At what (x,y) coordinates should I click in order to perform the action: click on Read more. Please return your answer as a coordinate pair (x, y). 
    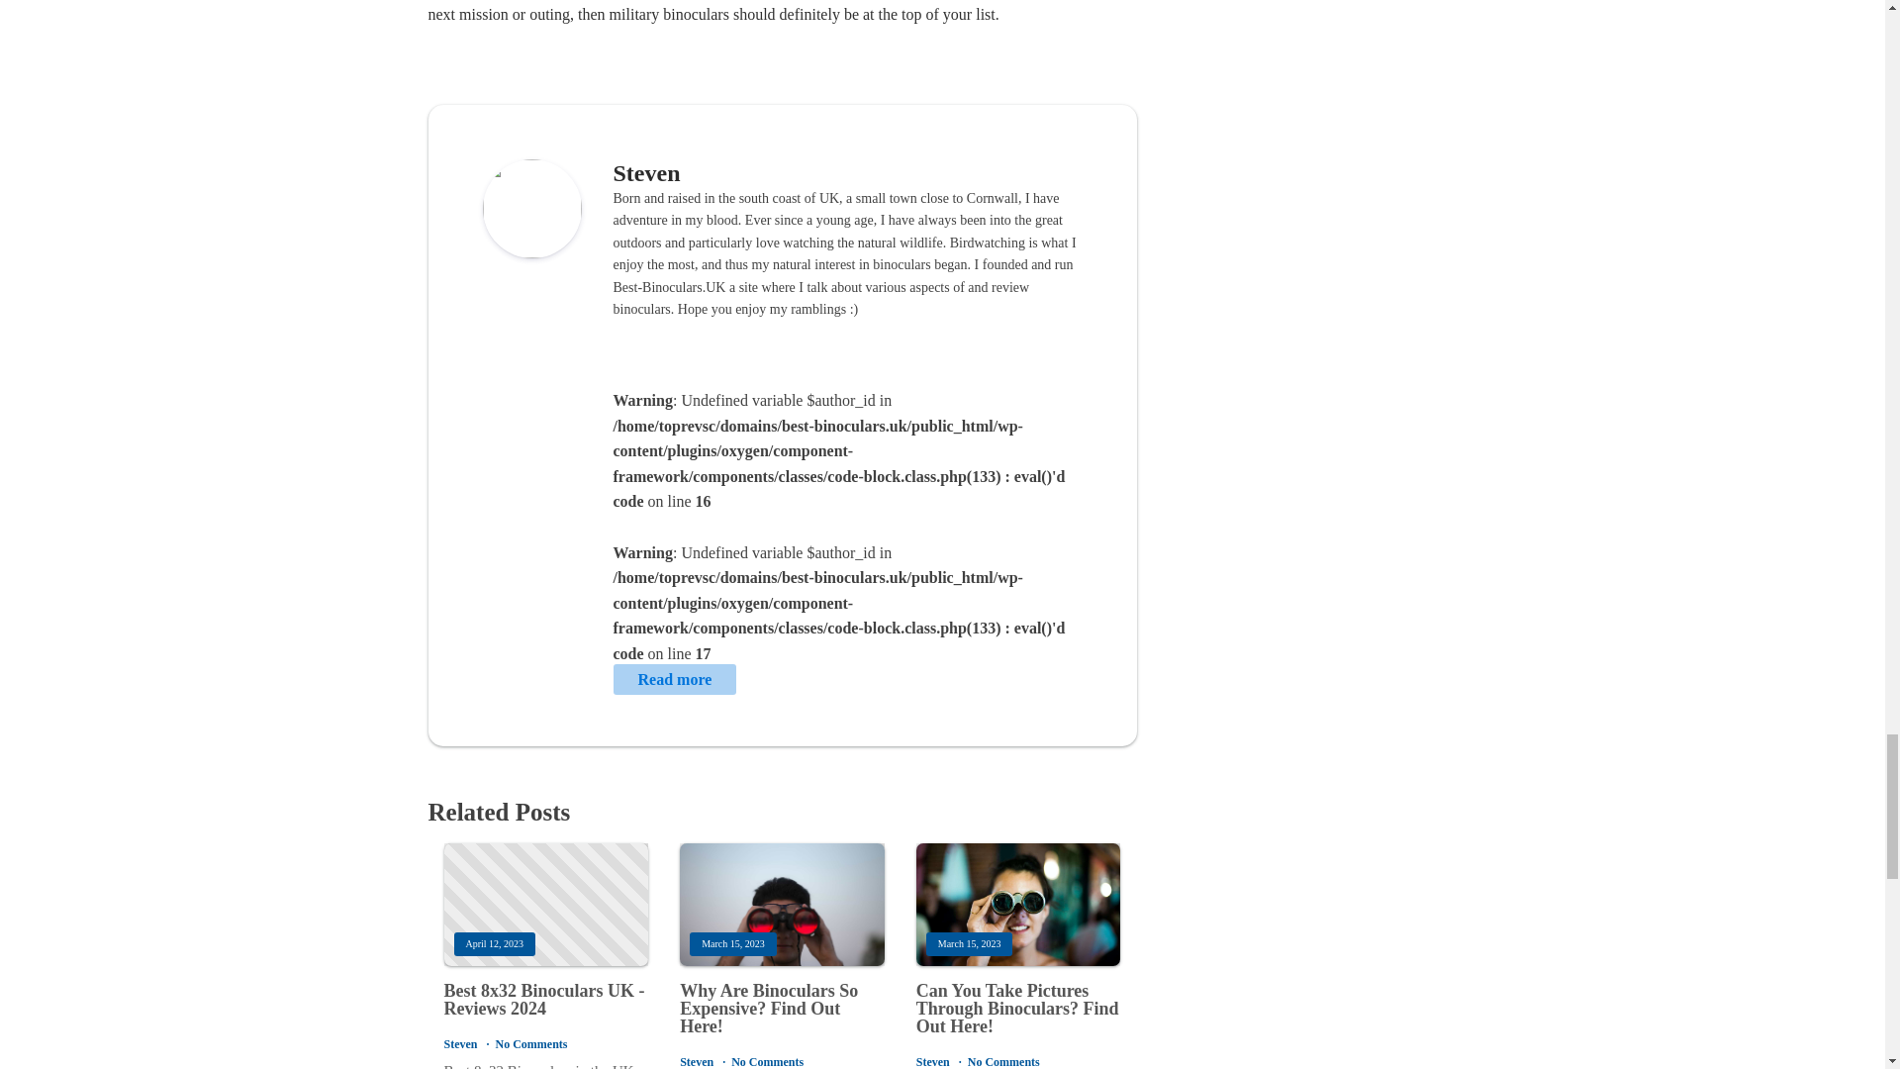
    Looking at the image, I should click on (675, 677).